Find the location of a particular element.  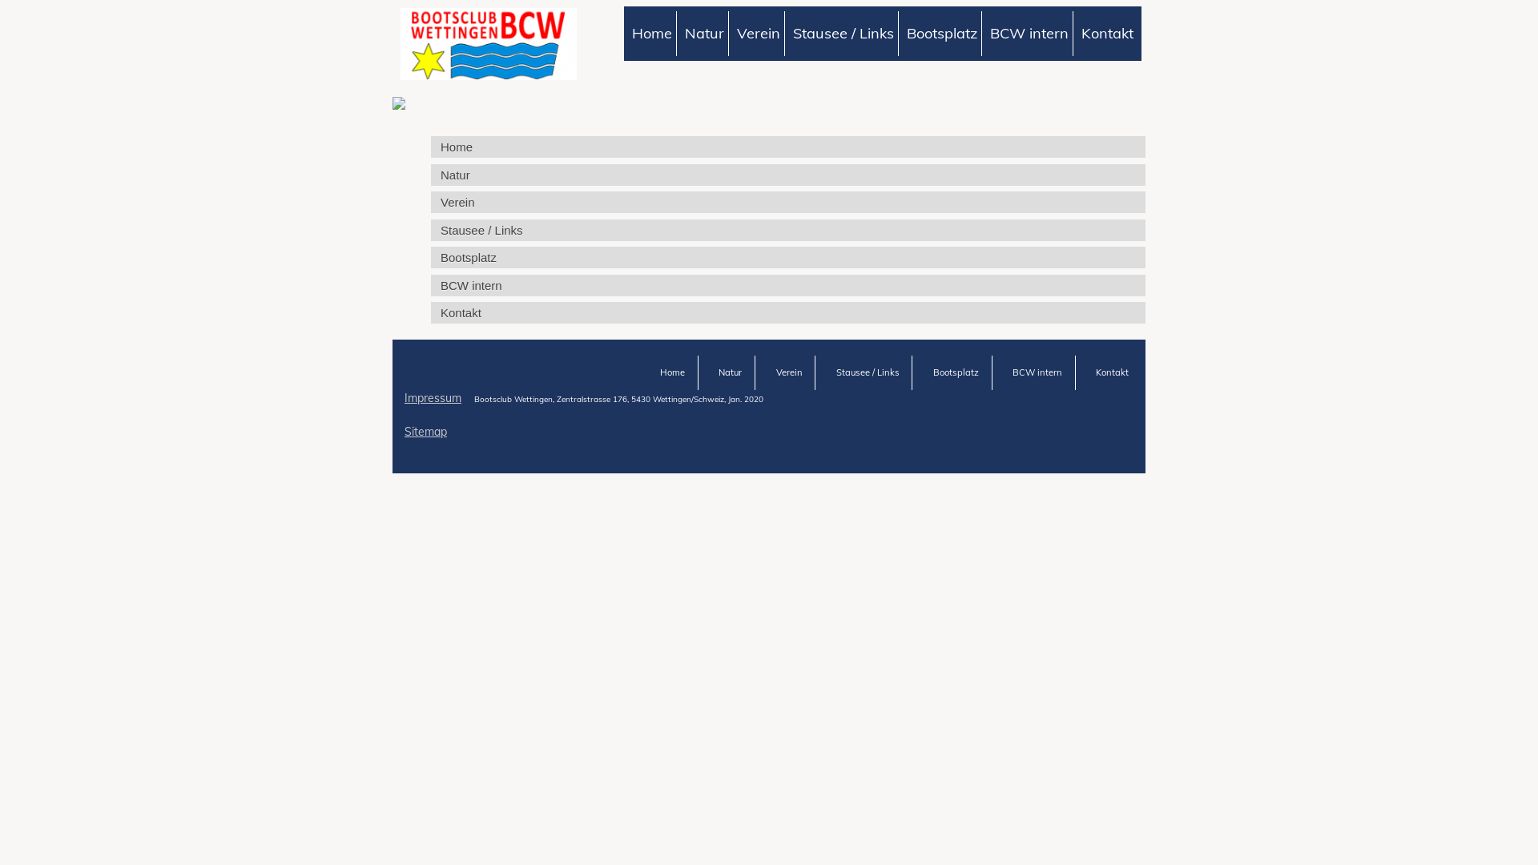

Kontakt is located at coordinates (788, 312).